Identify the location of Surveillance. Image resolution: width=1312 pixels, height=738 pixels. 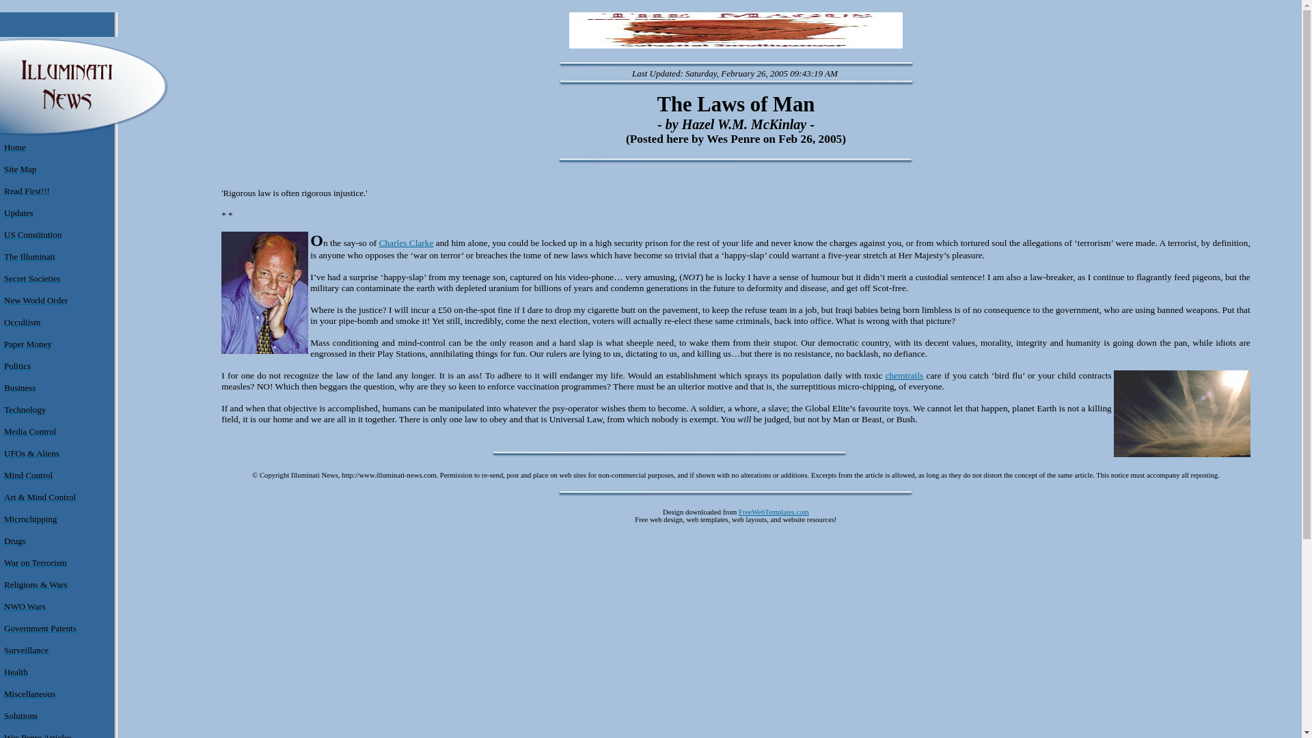
(26, 650).